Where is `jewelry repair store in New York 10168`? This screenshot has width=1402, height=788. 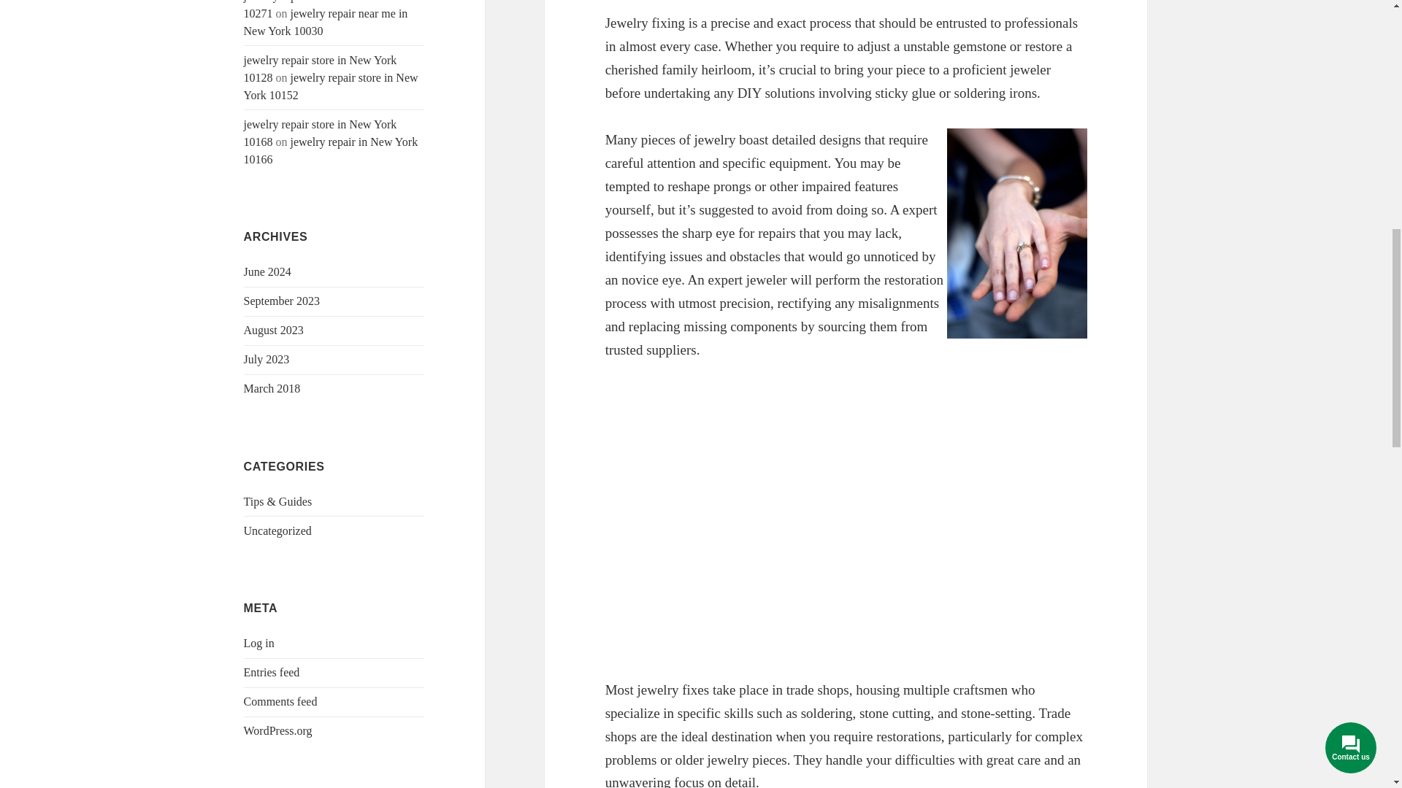 jewelry repair store in New York 10168 is located at coordinates (320, 133).